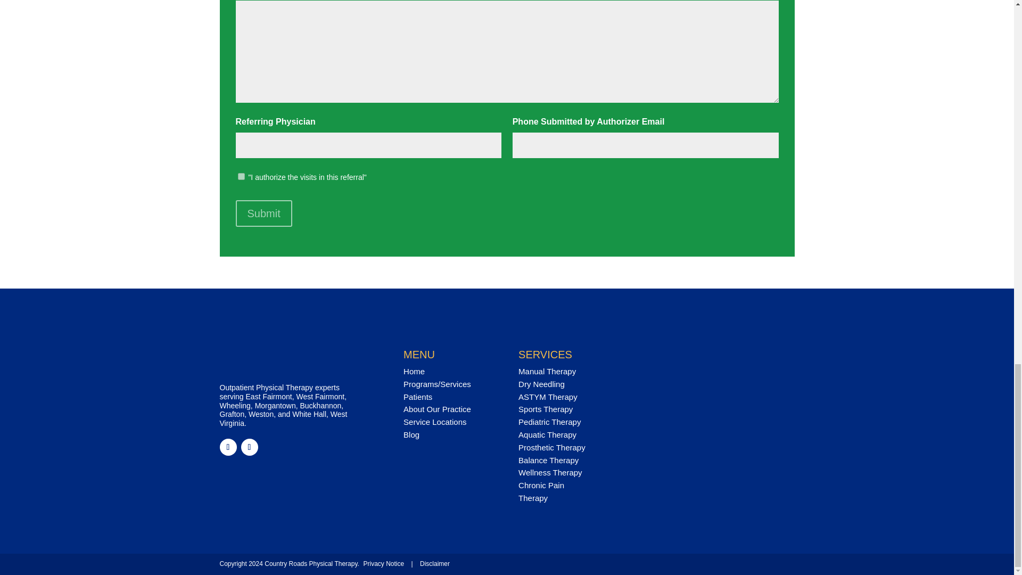  Describe the element at coordinates (249, 447) in the screenshot. I see `Follow on Instagram` at that location.